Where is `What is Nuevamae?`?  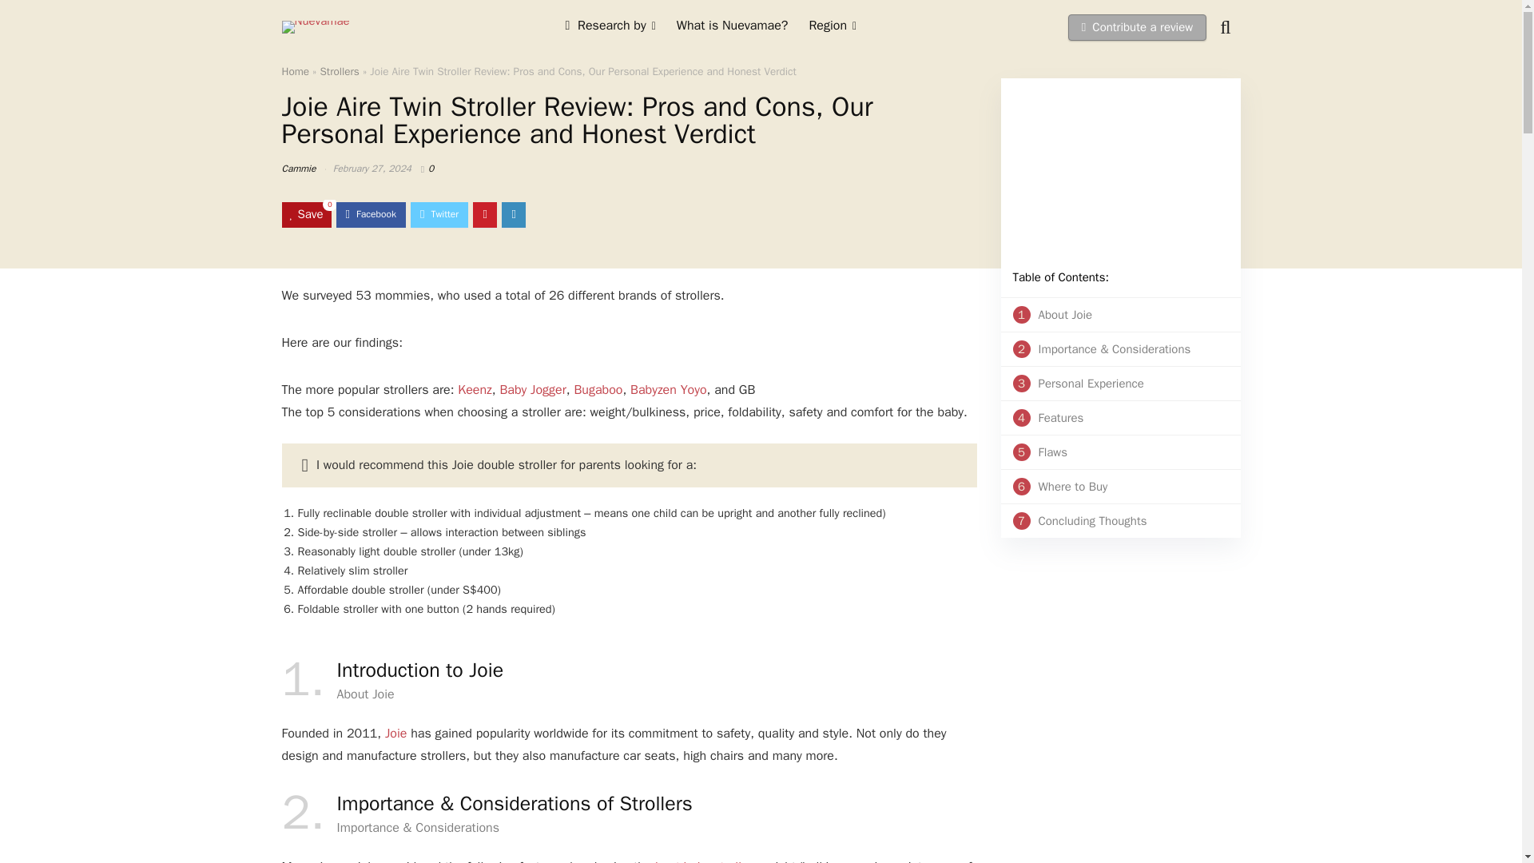 What is Nuevamae? is located at coordinates (832, 27).